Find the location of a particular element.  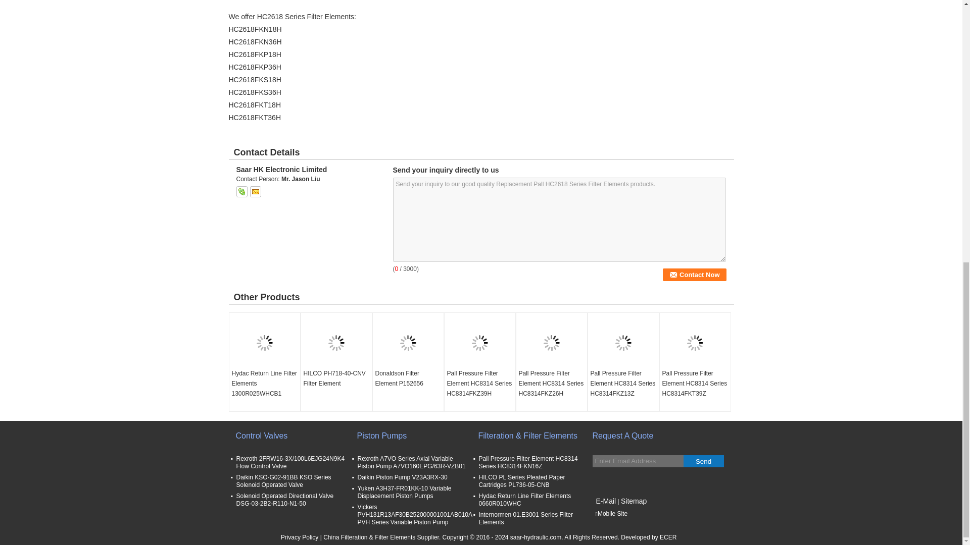

Contact Now is located at coordinates (694, 275).